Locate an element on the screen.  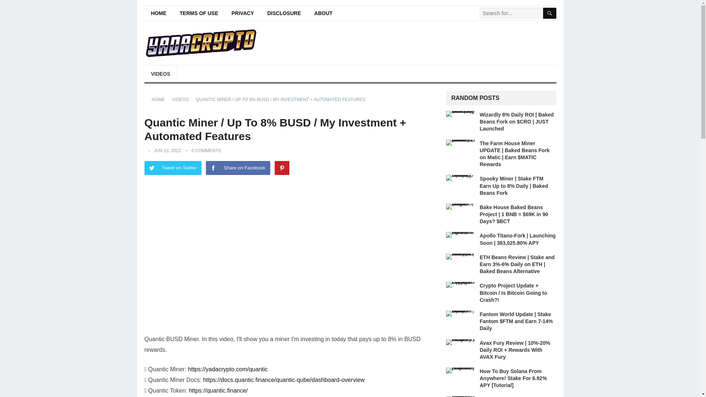
TERMS OF USE is located at coordinates (199, 13).